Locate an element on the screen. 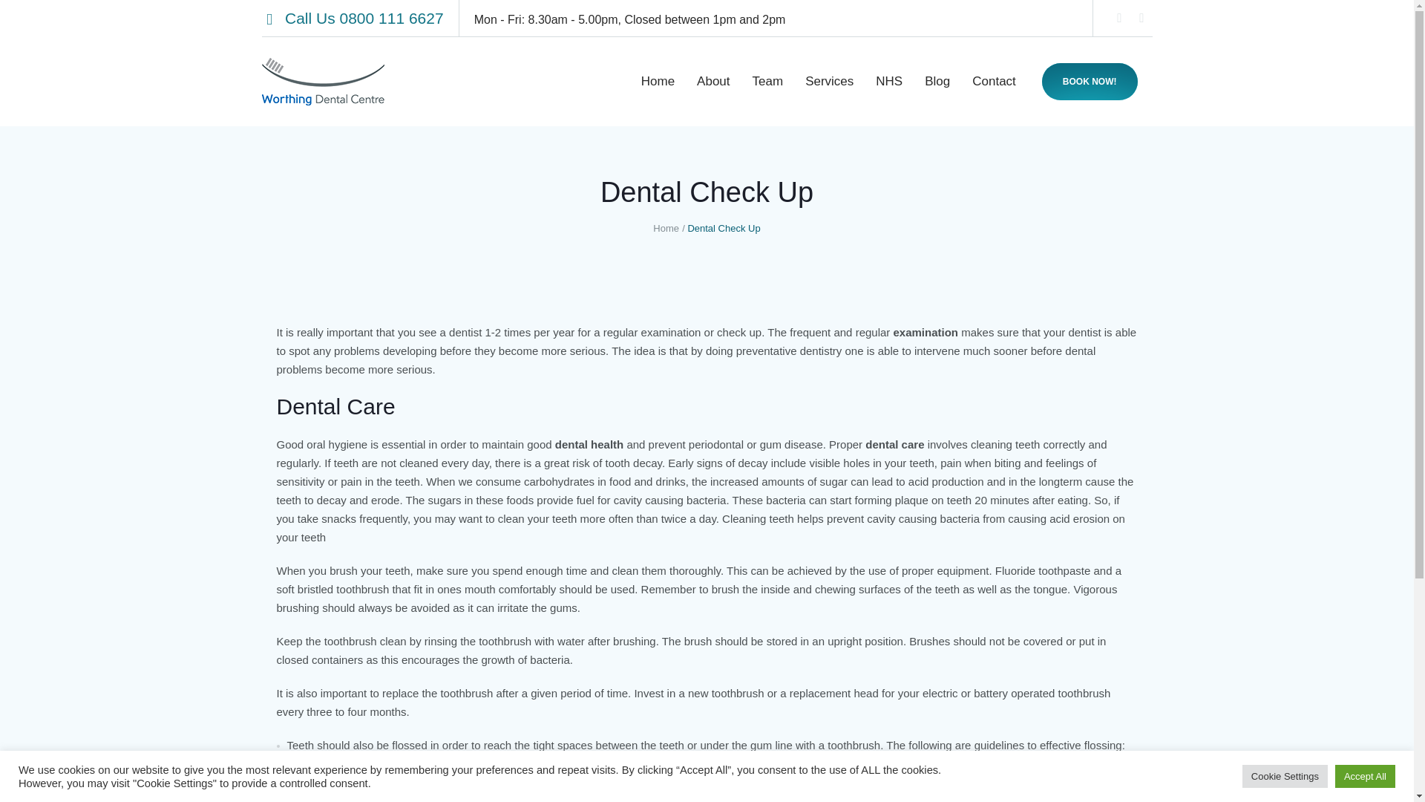  Accept All is located at coordinates (1365, 776).